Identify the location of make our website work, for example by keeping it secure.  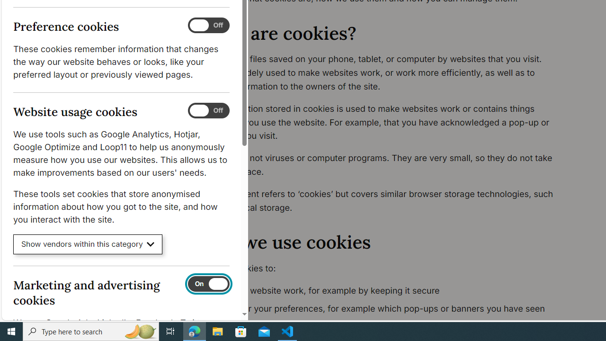
(387, 291).